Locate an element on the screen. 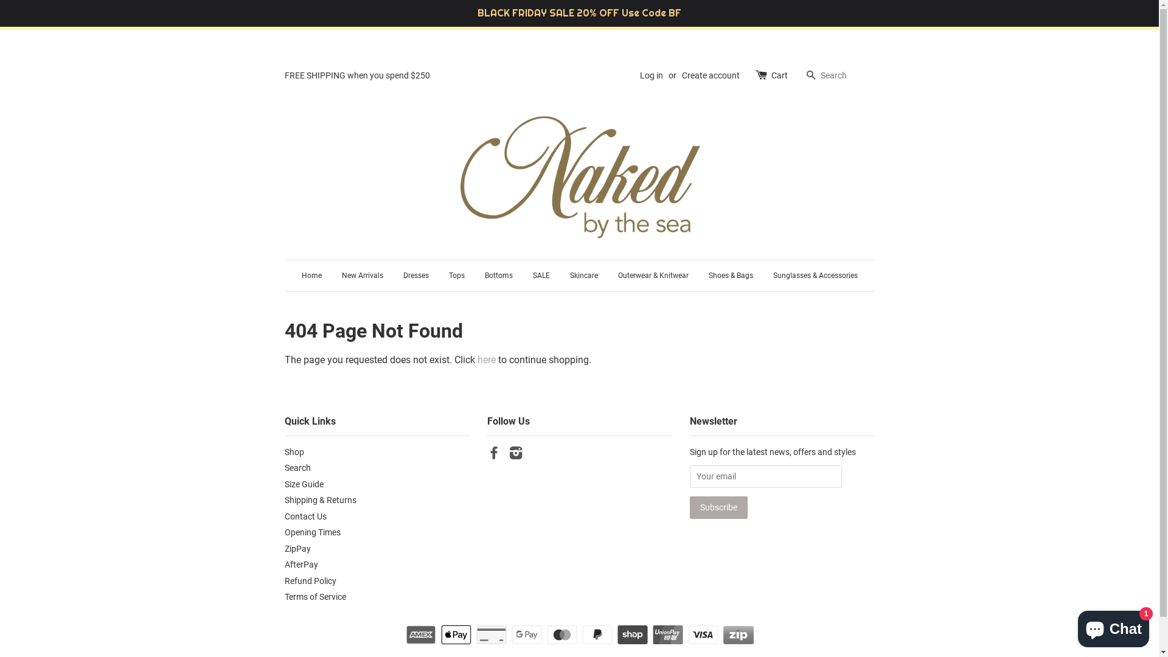 This screenshot has width=1168, height=657. Search is located at coordinates (298, 468).